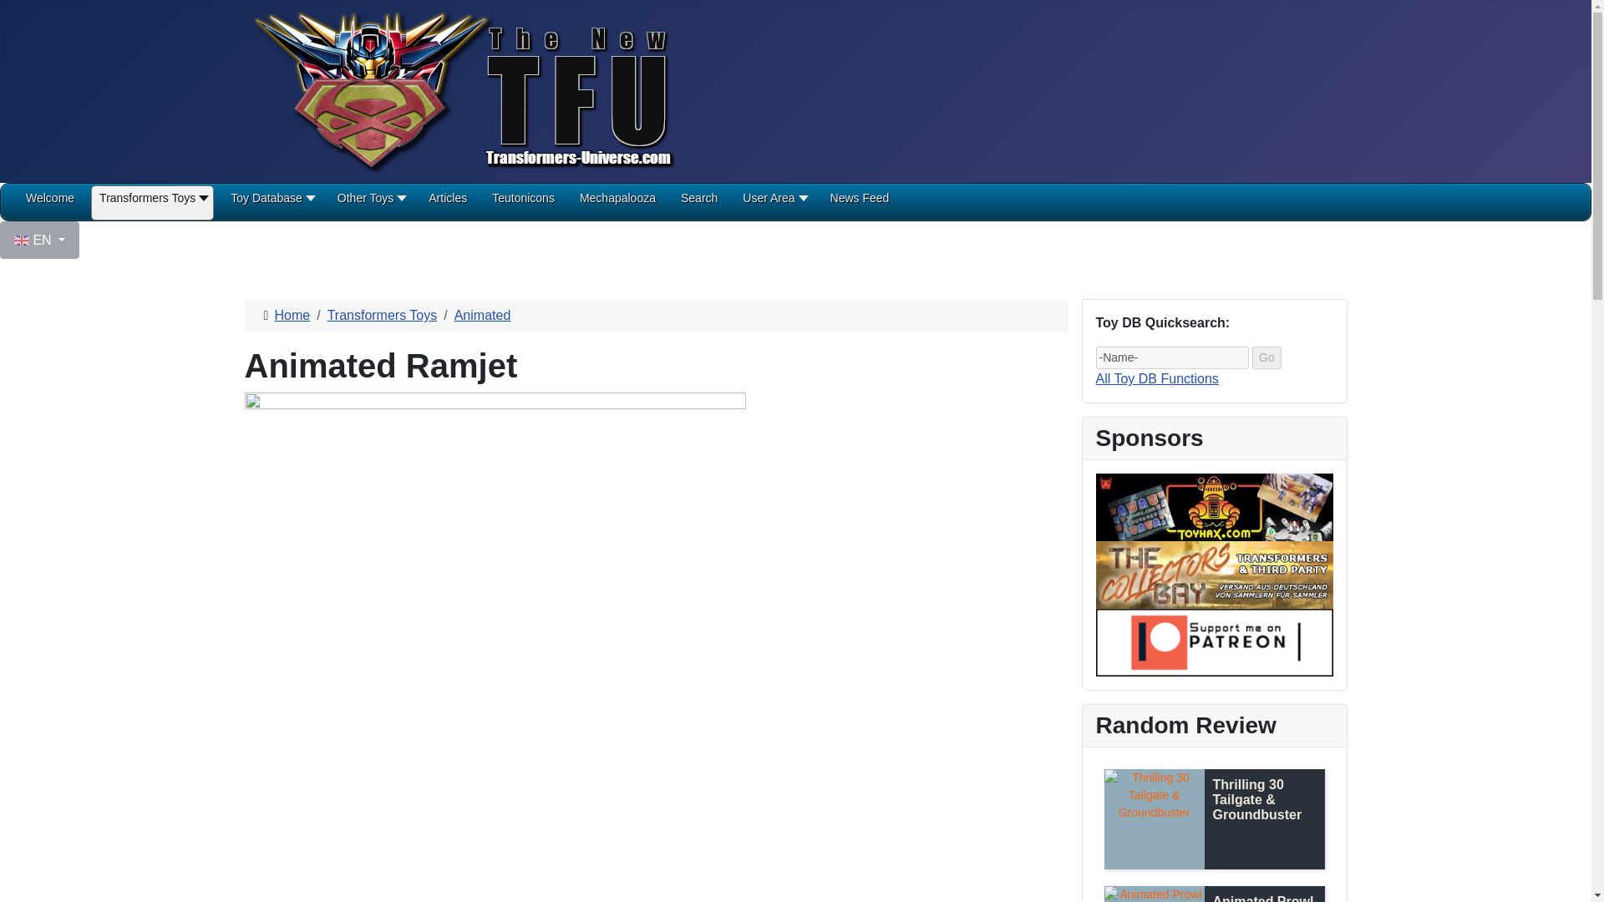 This screenshot has height=902, width=1604. Describe the element at coordinates (1172, 357) in the screenshot. I see `-Name-` at that location.